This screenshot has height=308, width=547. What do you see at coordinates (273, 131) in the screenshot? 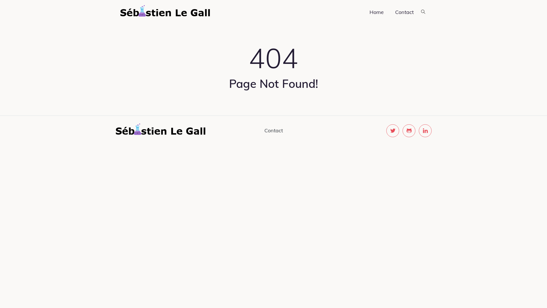
I see `Contact` at bounding box center [273, 131].